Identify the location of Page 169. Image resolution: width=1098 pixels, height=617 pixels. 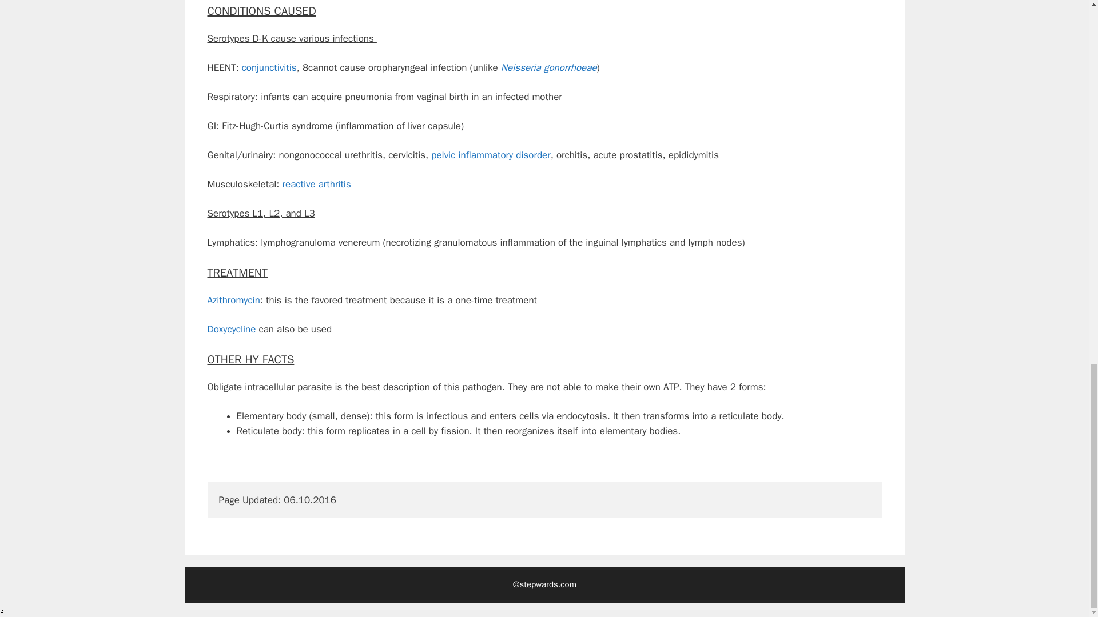
(544, 460).